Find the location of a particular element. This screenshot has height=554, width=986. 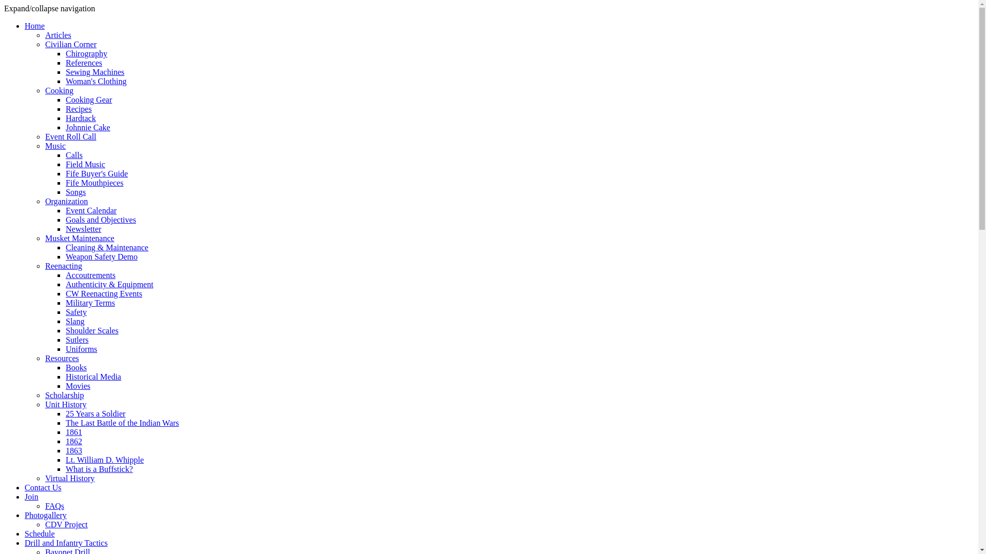

Movies is located at coordinates (78, 386).